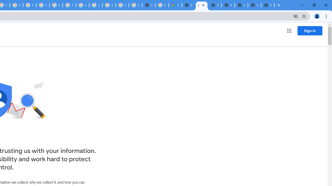 The height and width of the screenshot is (186, 332). Describe the element at coordinates (17, 5) in the screenshot. I see `Privacy Help Center - Policies Help` at that location.